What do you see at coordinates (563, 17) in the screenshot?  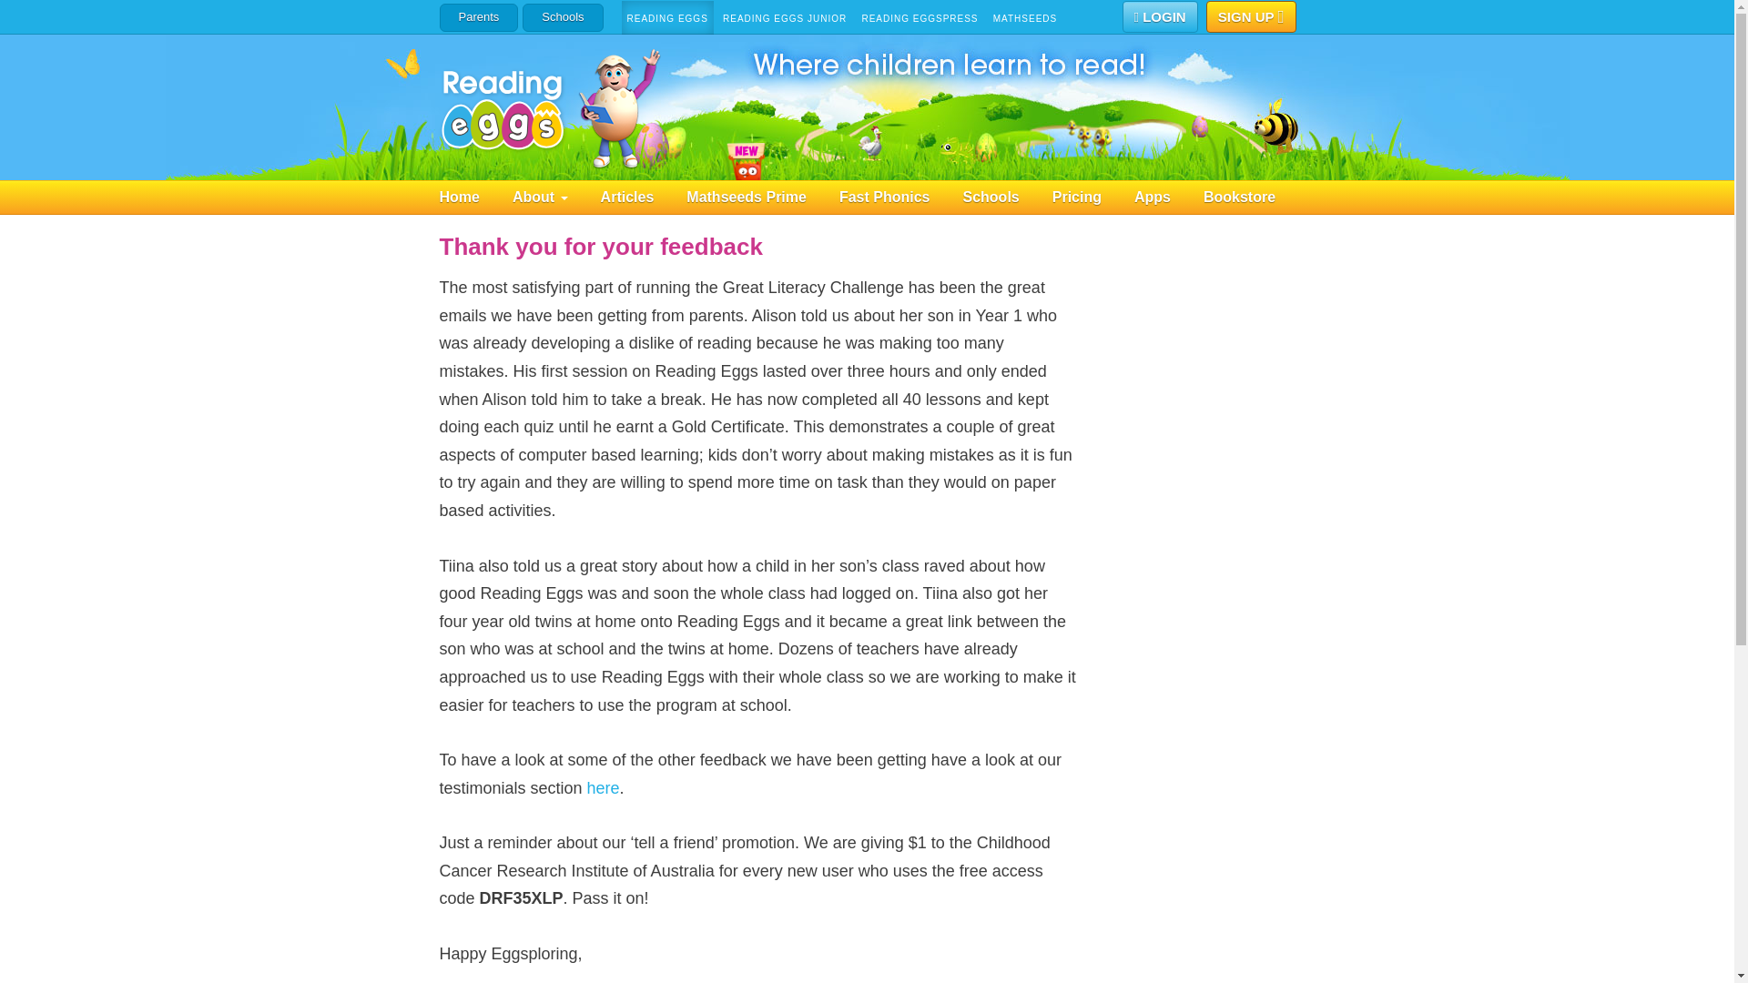 I see `Schools` at bounding box center [563, 17].